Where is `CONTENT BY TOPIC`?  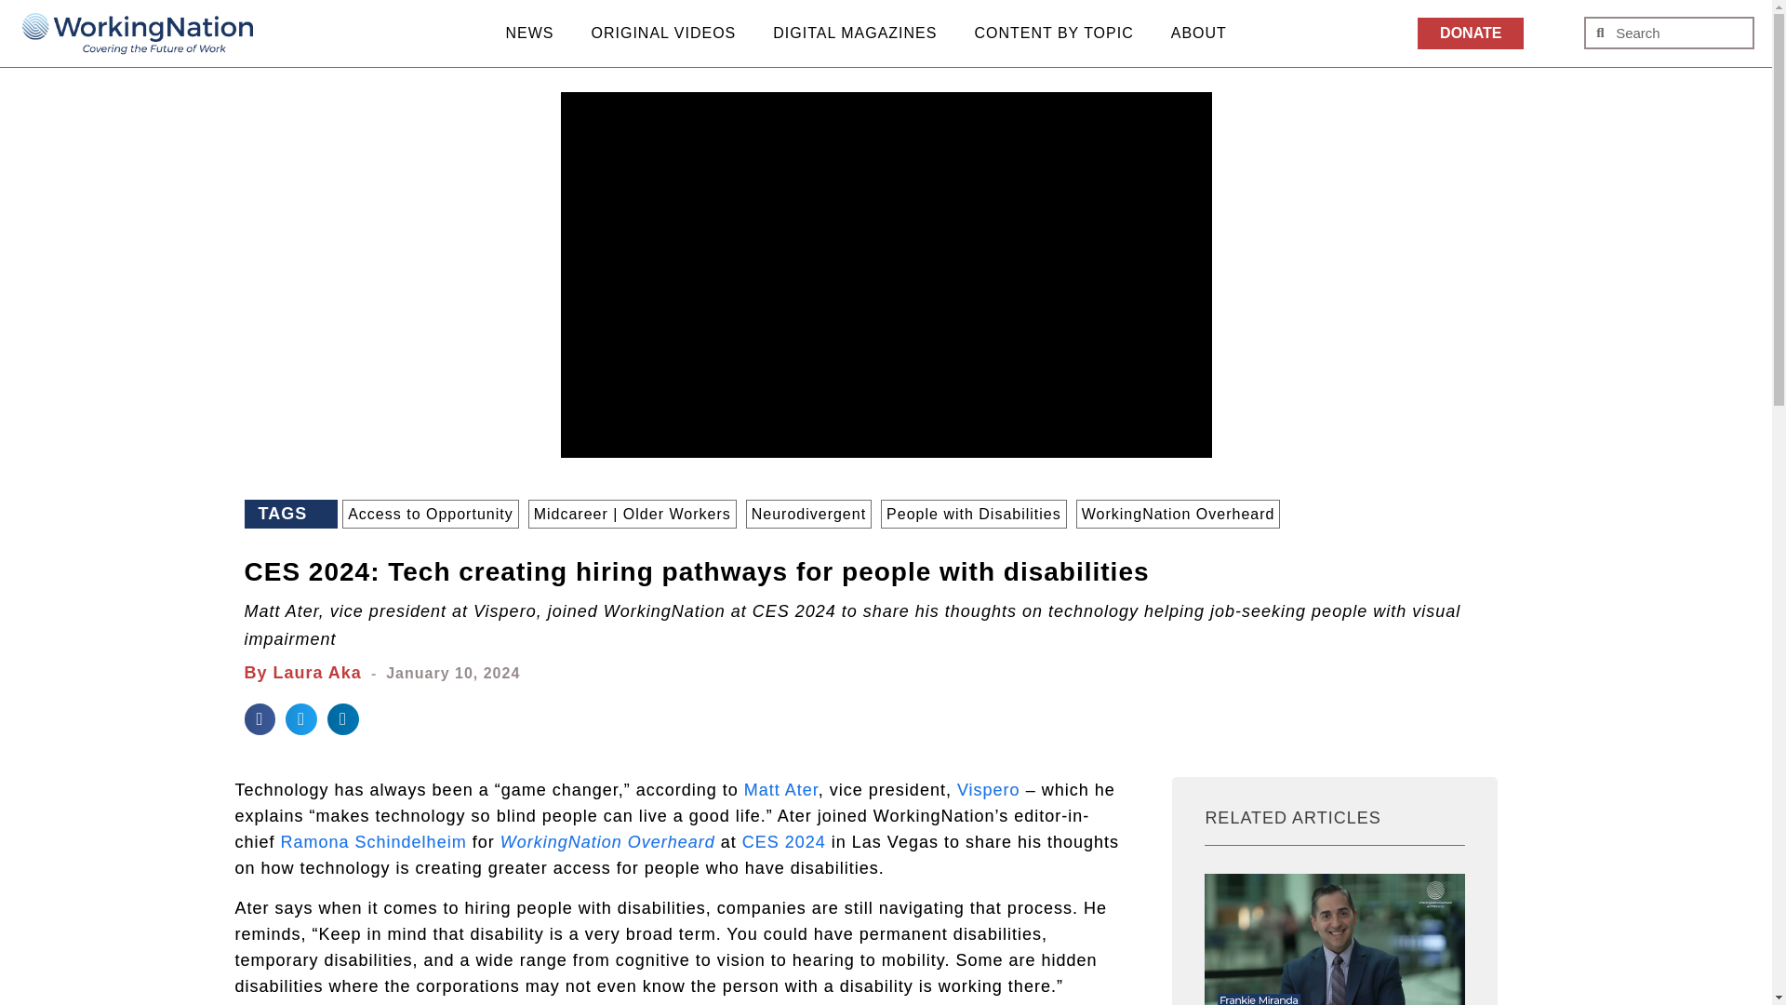 CONTENT BY TOPIC is located at coordinates (1053, 33).